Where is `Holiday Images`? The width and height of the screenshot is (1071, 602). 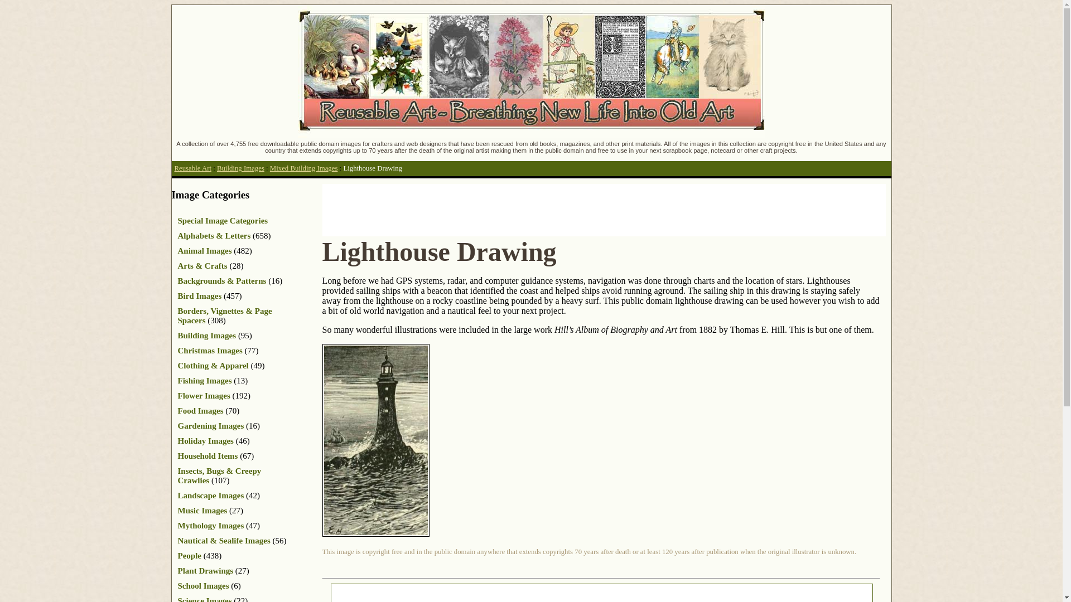 Holiday Images is located at coordinates (205, 441).